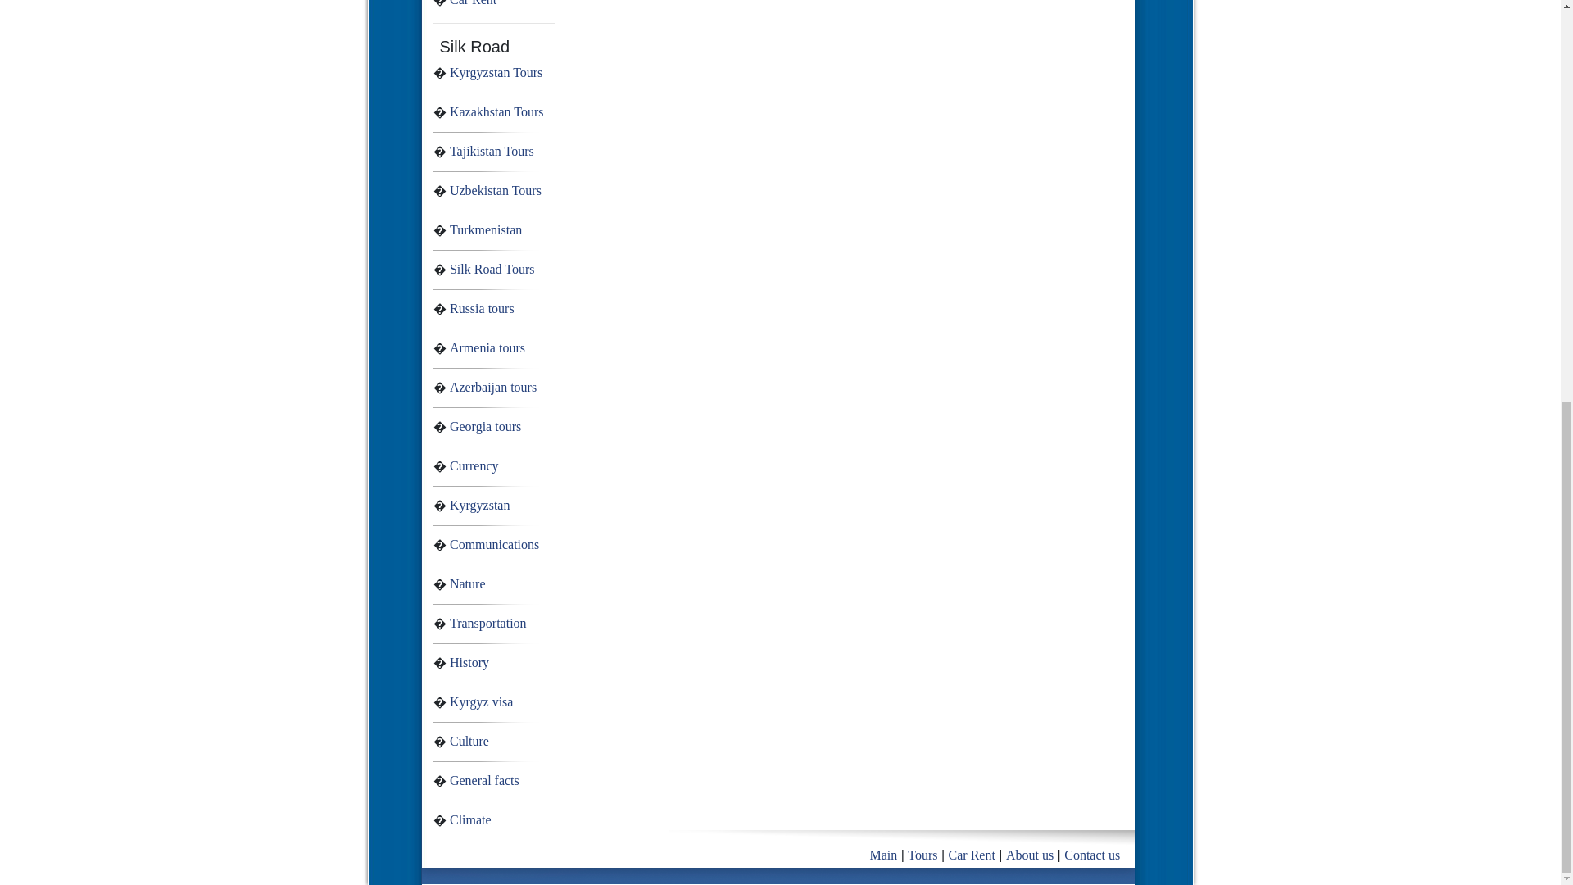  Describe the element at coordinates (496, 111) in the screenshot. I see `Kazakhstan Tours` at that location.